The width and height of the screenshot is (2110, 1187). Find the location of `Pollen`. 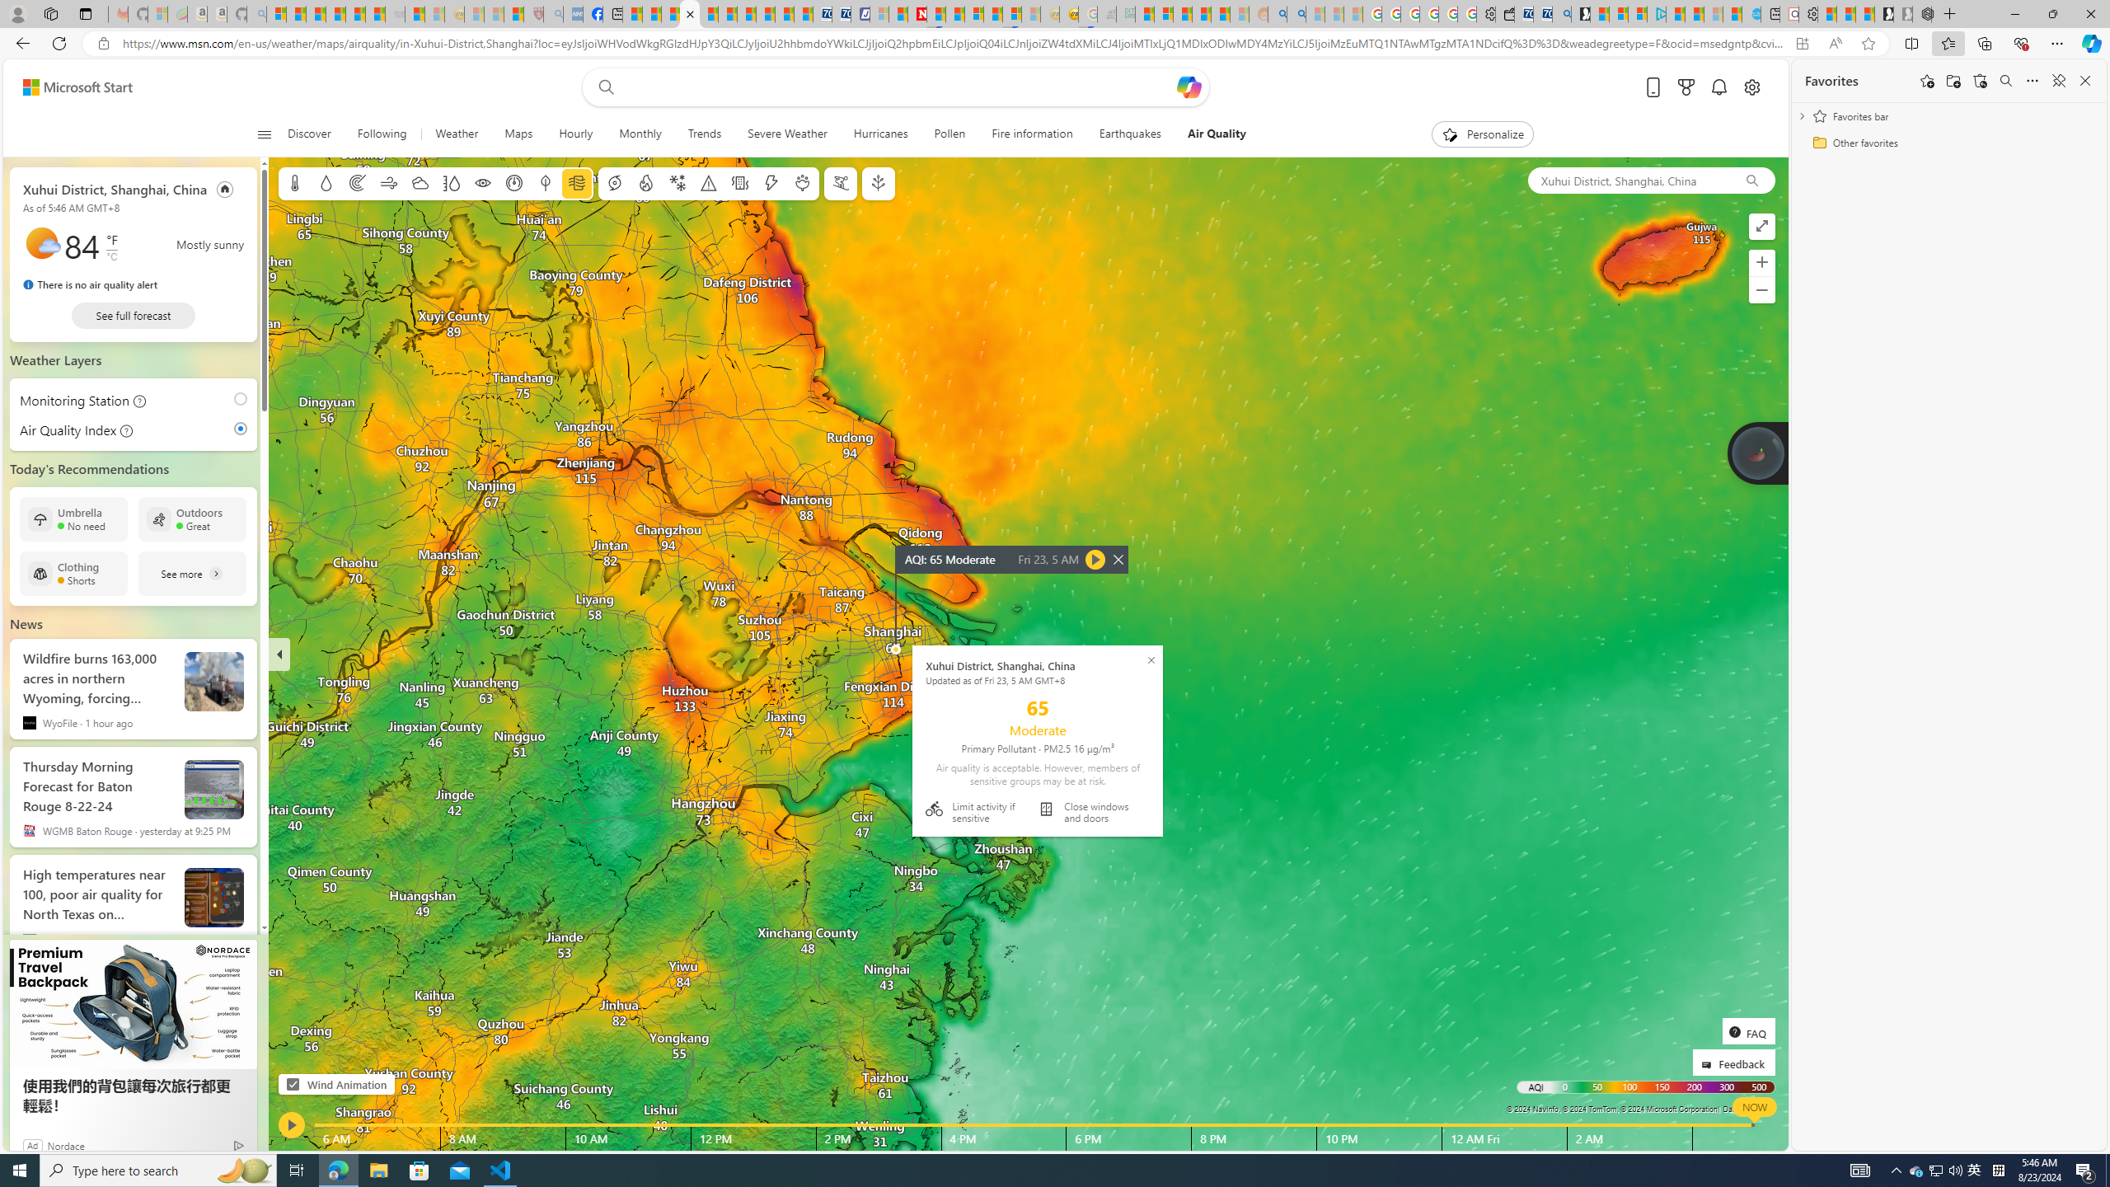

Pollen is located at coordinates (949, 134).